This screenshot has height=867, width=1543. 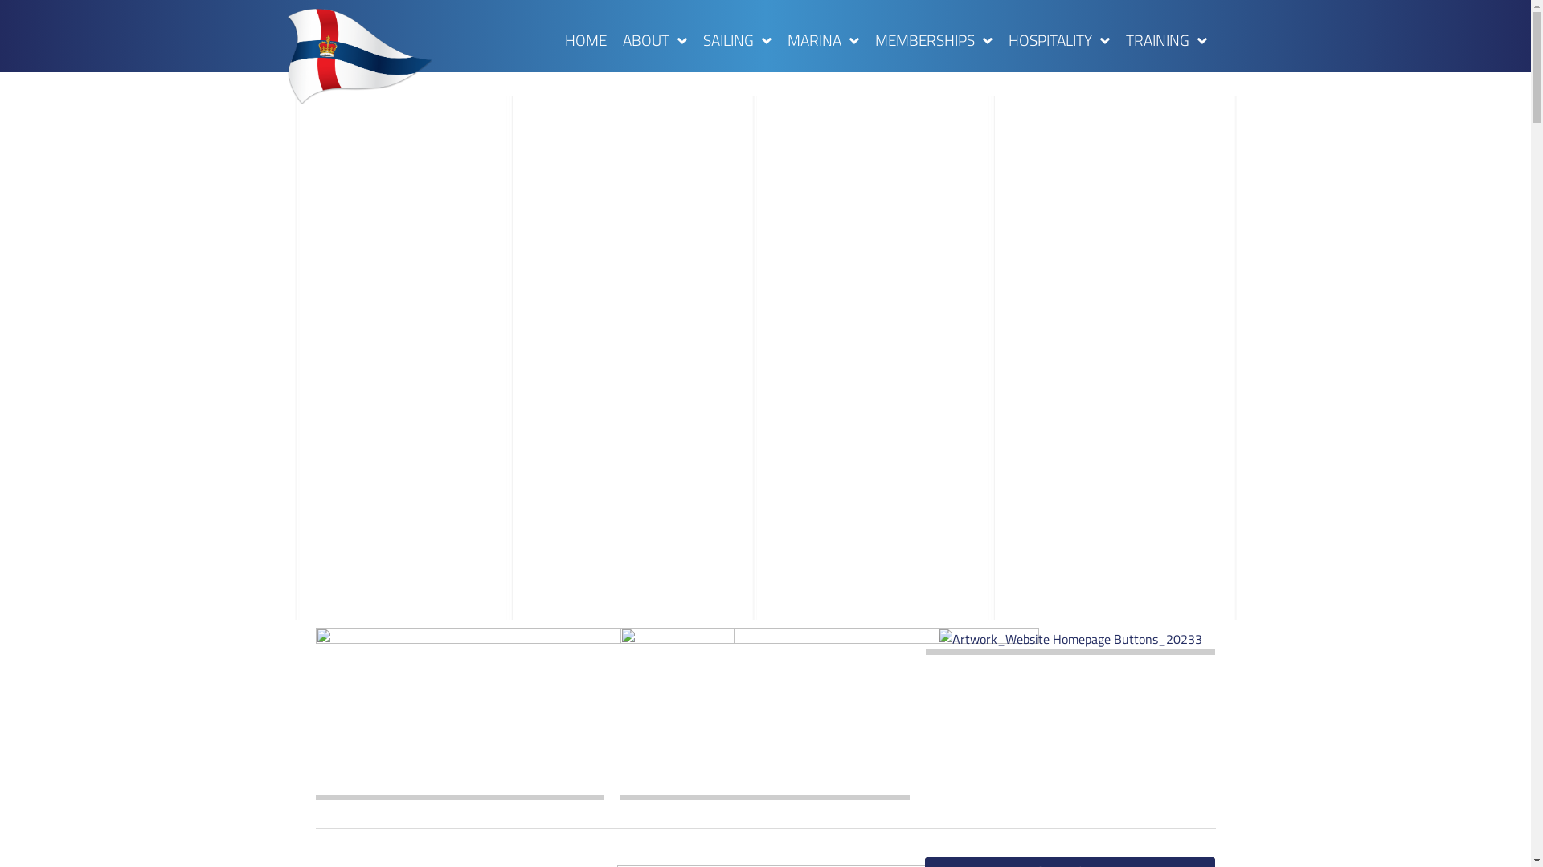 I want to click on HOSPITALITY, so click(x=1059, y=40).